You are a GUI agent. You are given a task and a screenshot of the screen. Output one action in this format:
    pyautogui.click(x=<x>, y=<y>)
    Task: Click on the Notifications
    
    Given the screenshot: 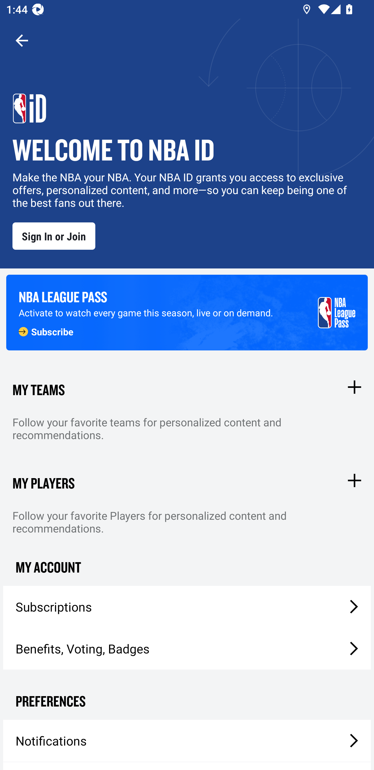 What is the action you would take?
    pyautogui.click(x=187, y=741)
    